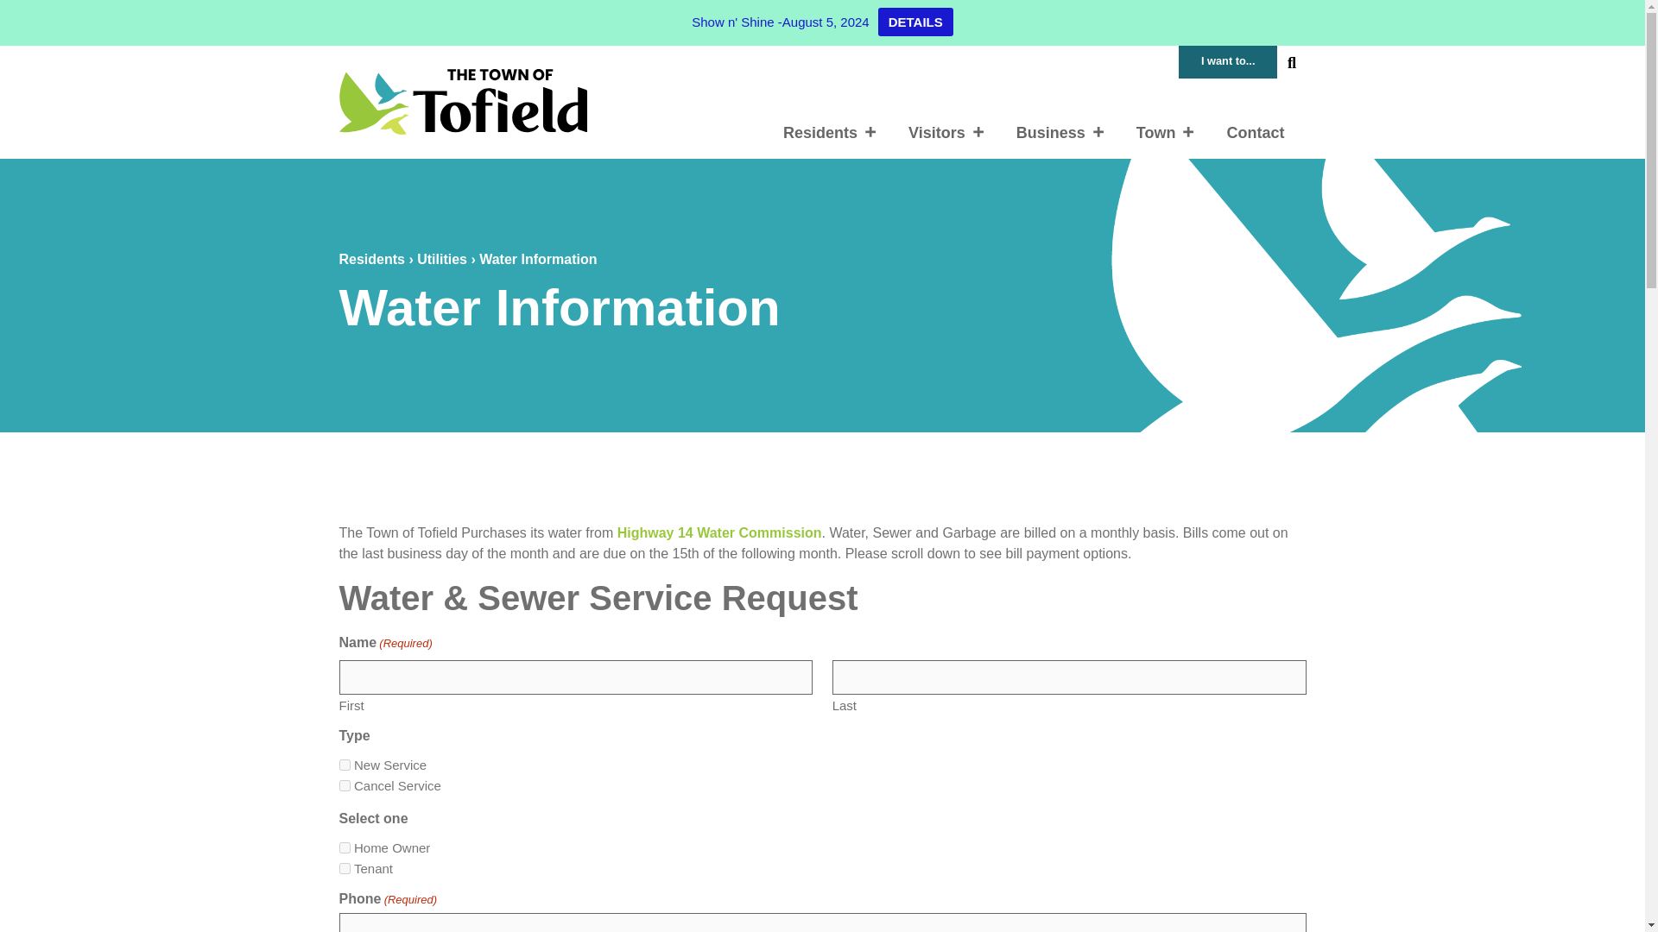  I want to click on I want to..., so click(1228, 60).